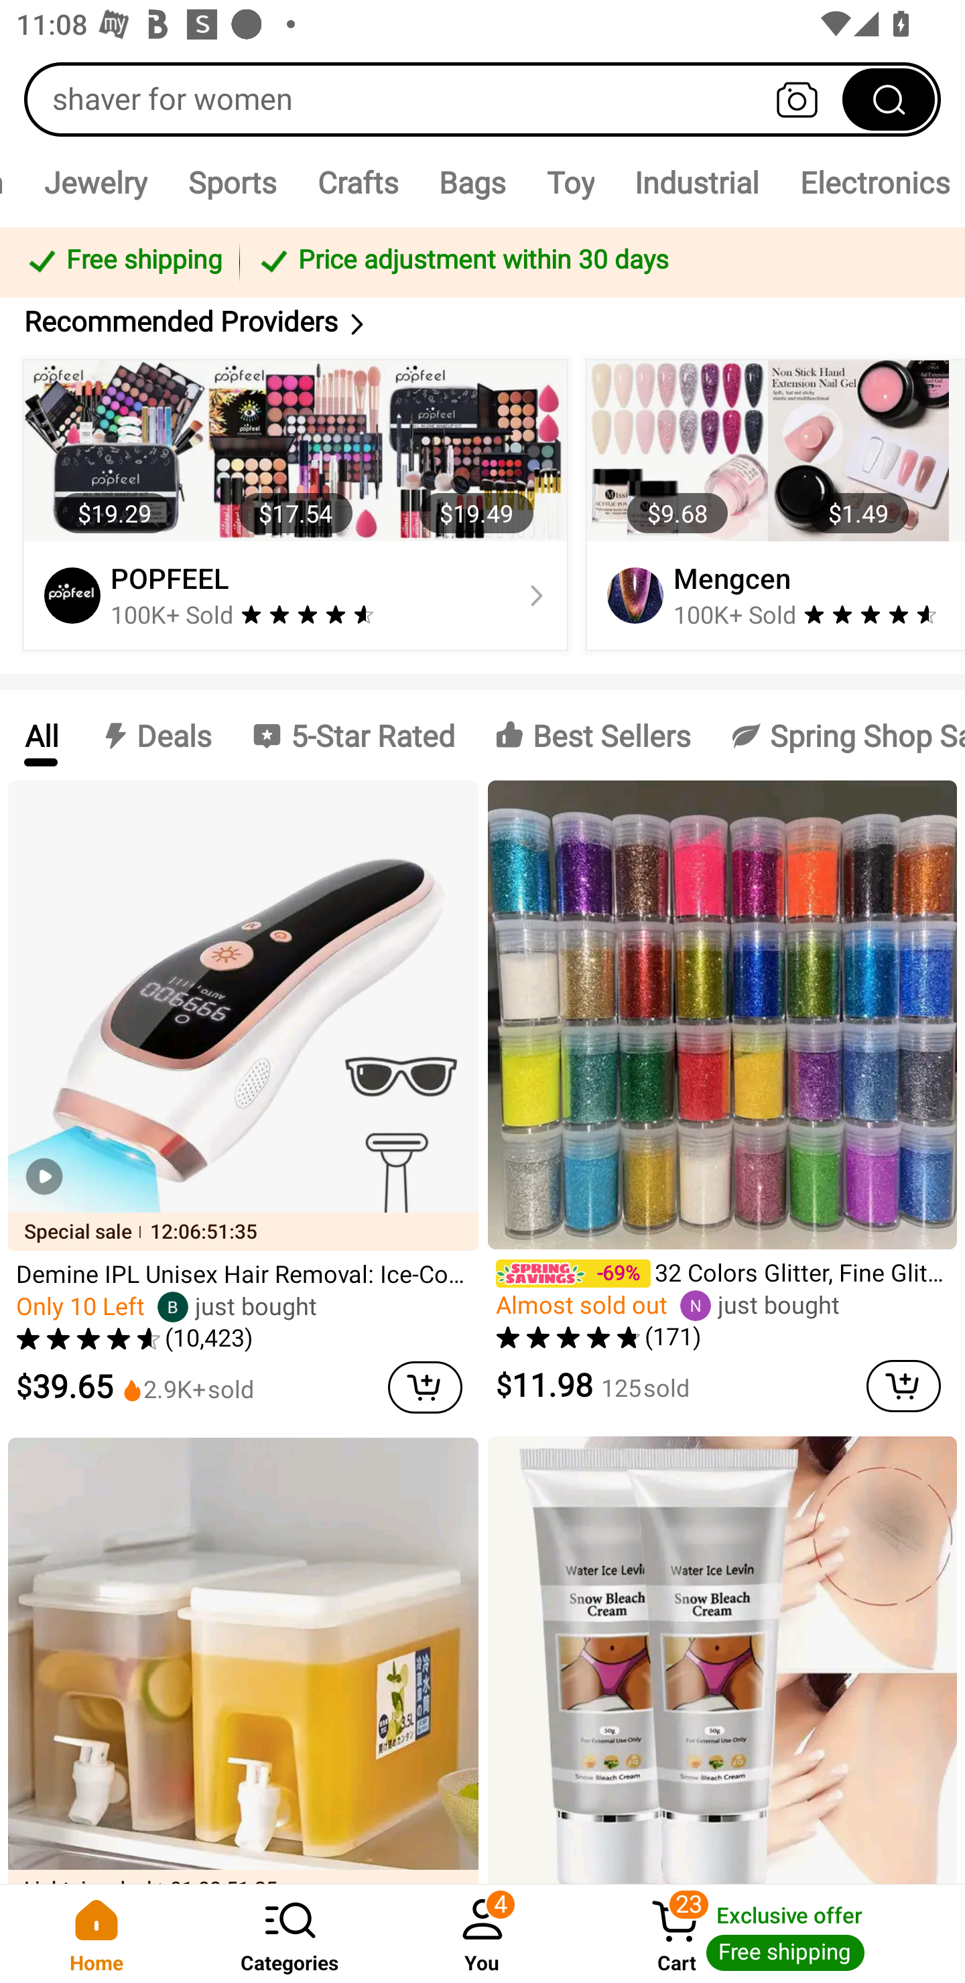 Image resolution: width=965 pixels, height=1983 pixels. I want to click on cart delete, so click(425, 1387).